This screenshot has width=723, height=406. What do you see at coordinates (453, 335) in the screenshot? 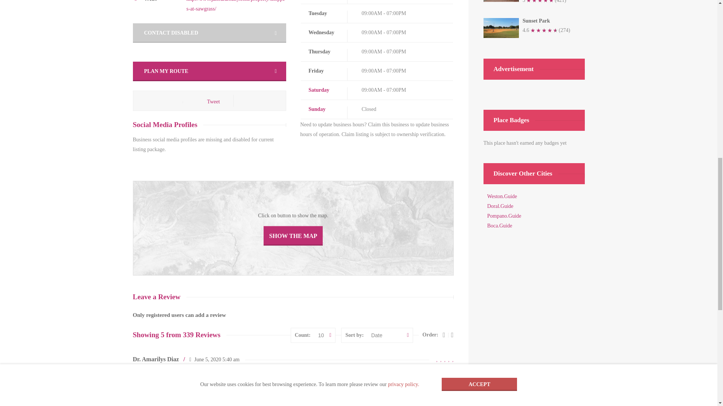
I see `ASC` at bounding box center [453, 335].